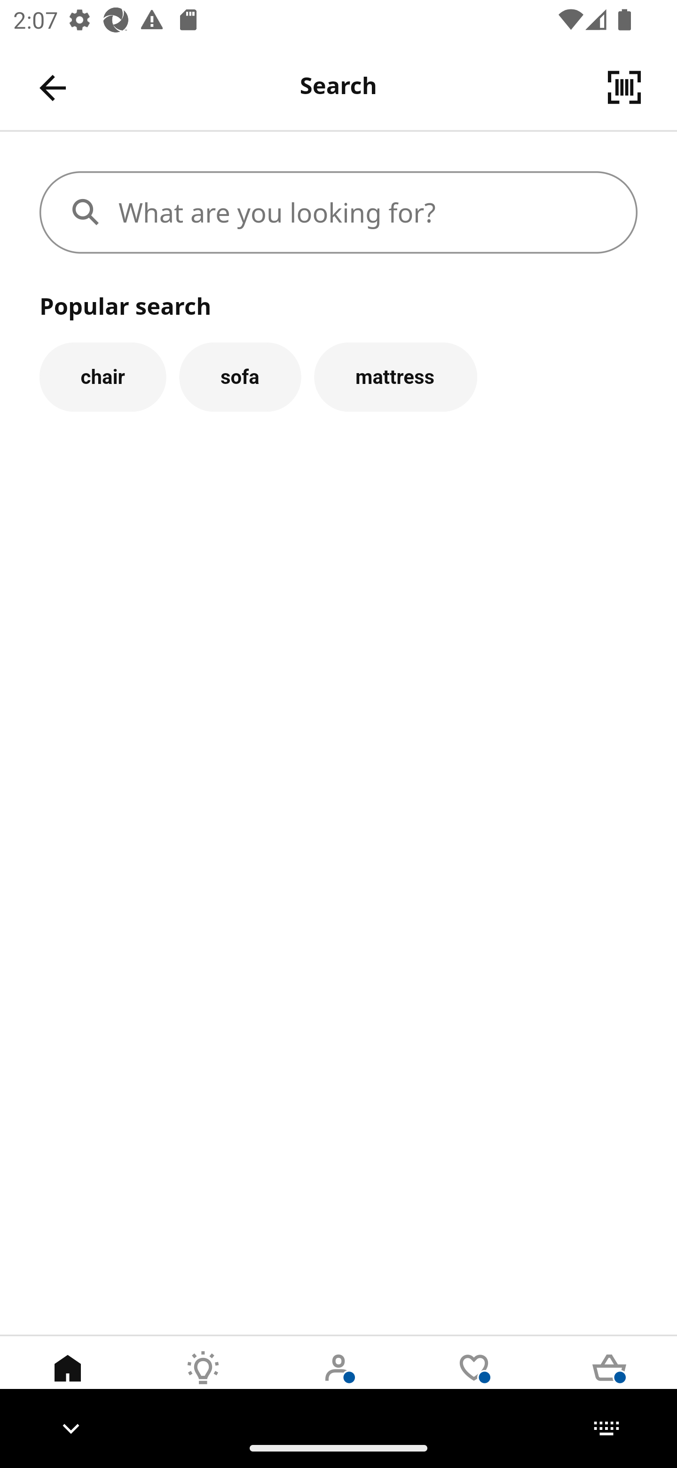 The height and width of the screenshot is (1468, 677). I want to click on User
Tab 3 of 5, so click(338, 1382).